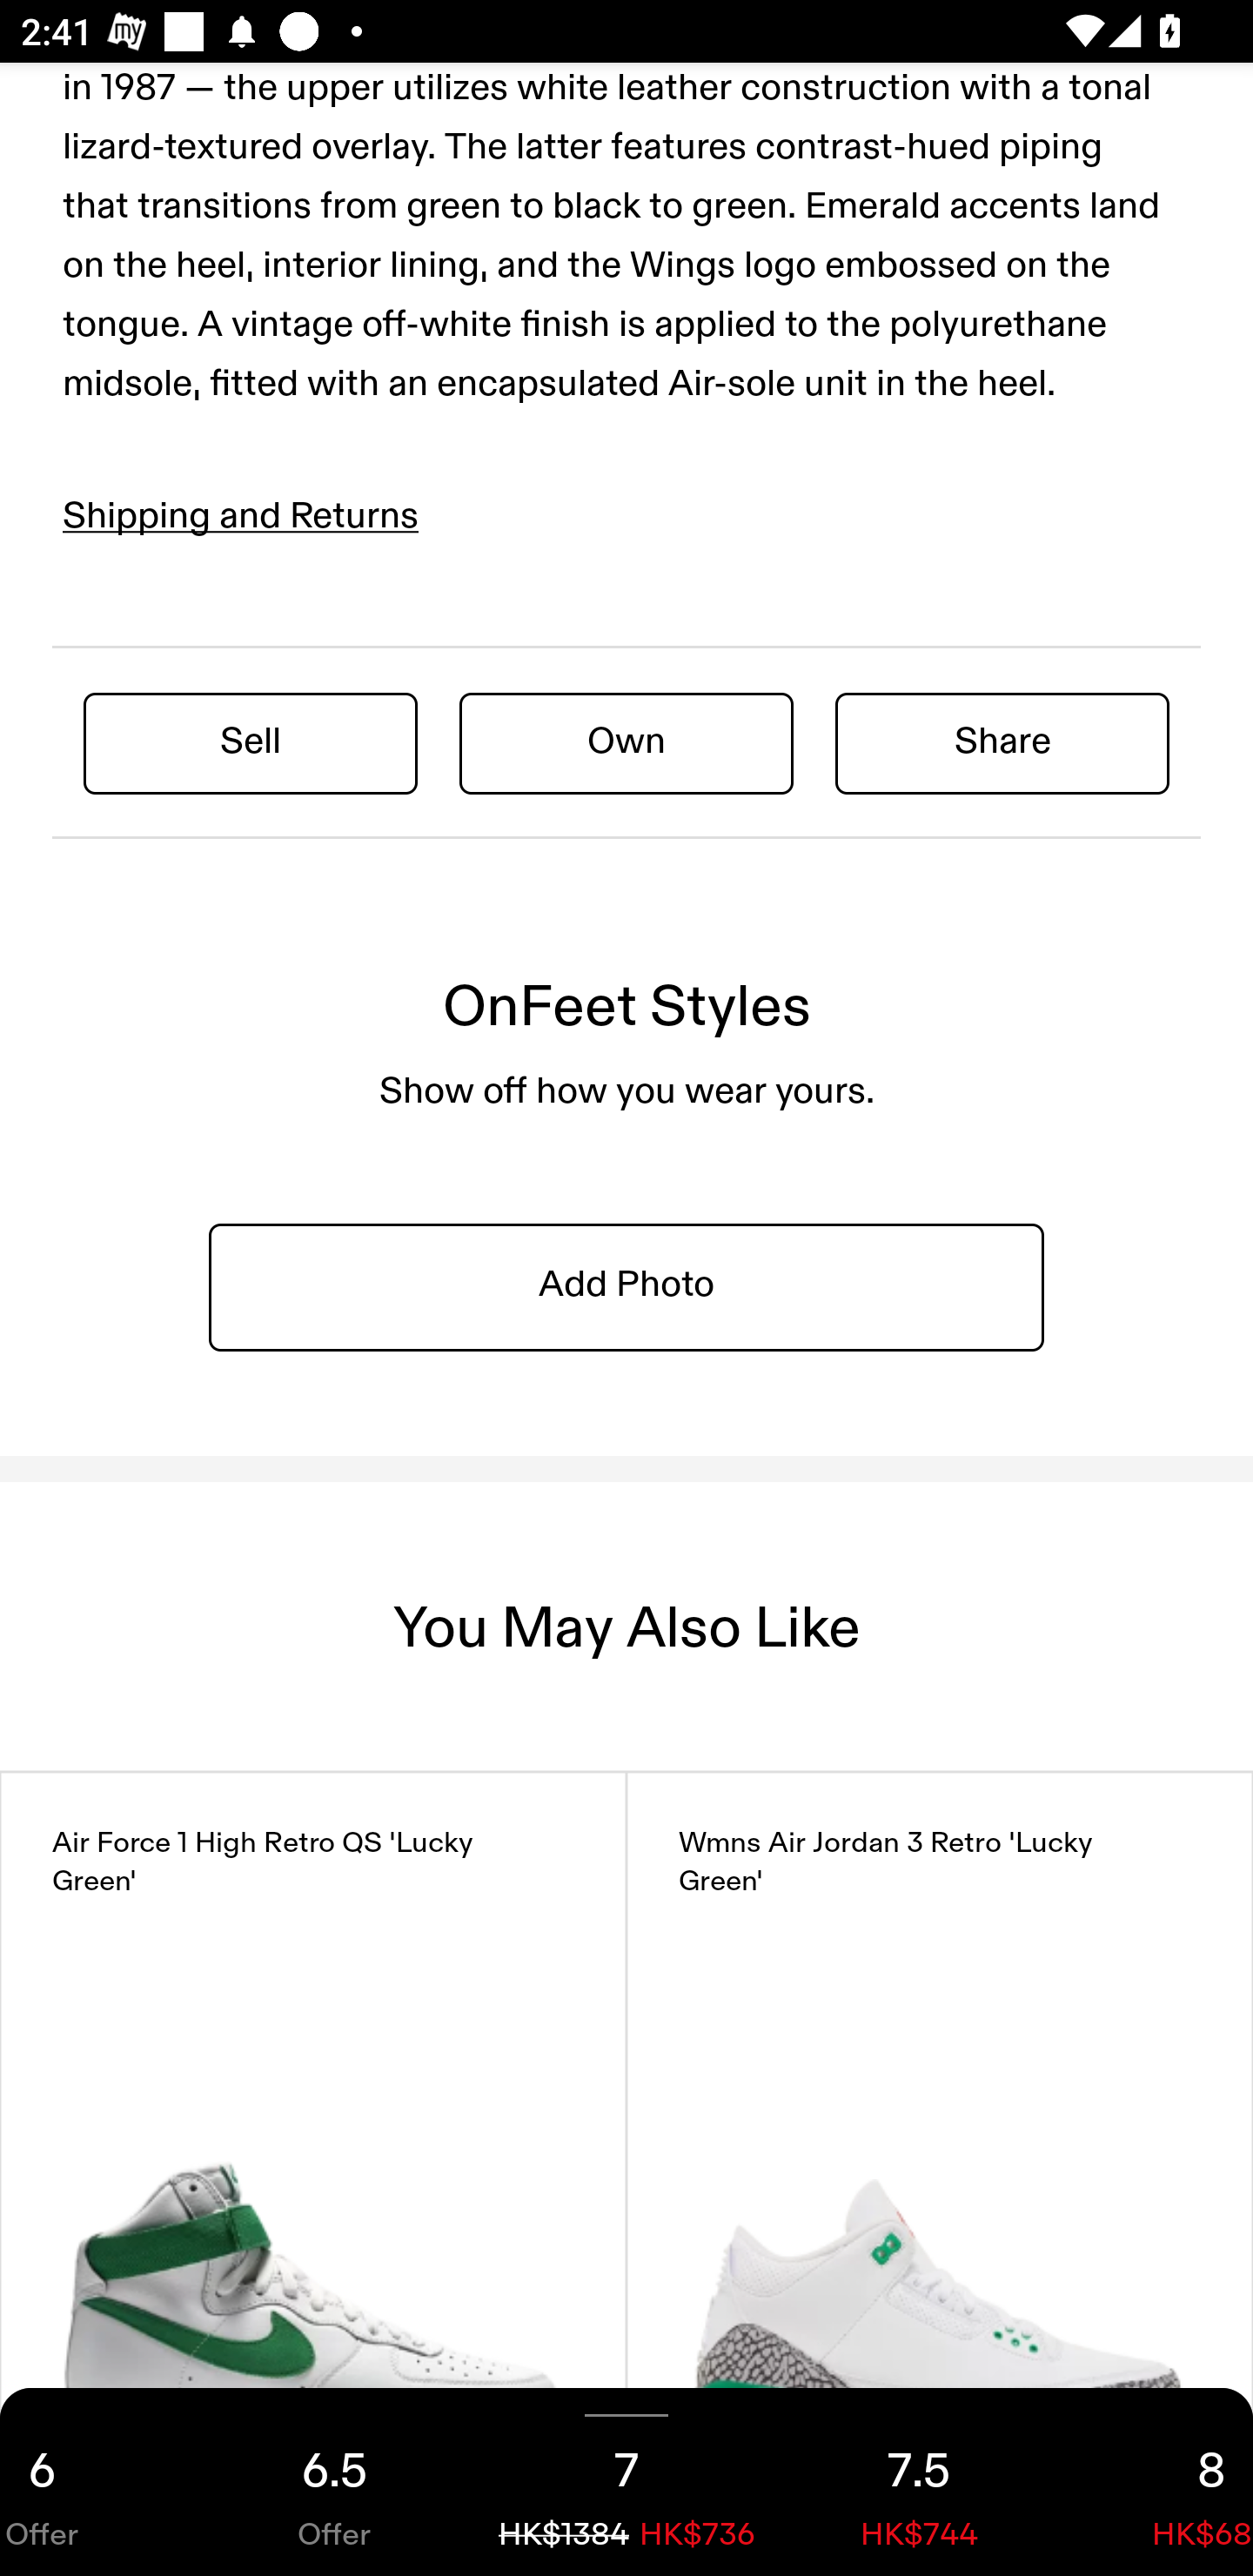 This screenshot has height=2576, width=1253. Describe the element at coordinates (334, 2482) in the screenshot. I see `6.5 Offer` at that location.